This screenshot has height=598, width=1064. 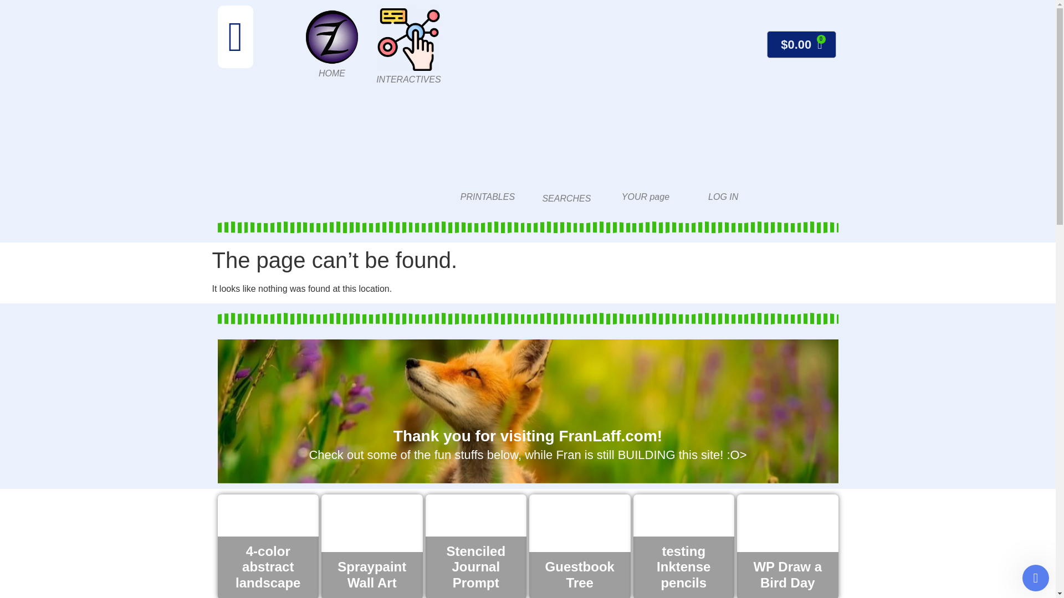 What do you see at coordinates (371, 575) in the screenshot?
I see `Spraypaint Wall Art` at bounding box center [371, 575].